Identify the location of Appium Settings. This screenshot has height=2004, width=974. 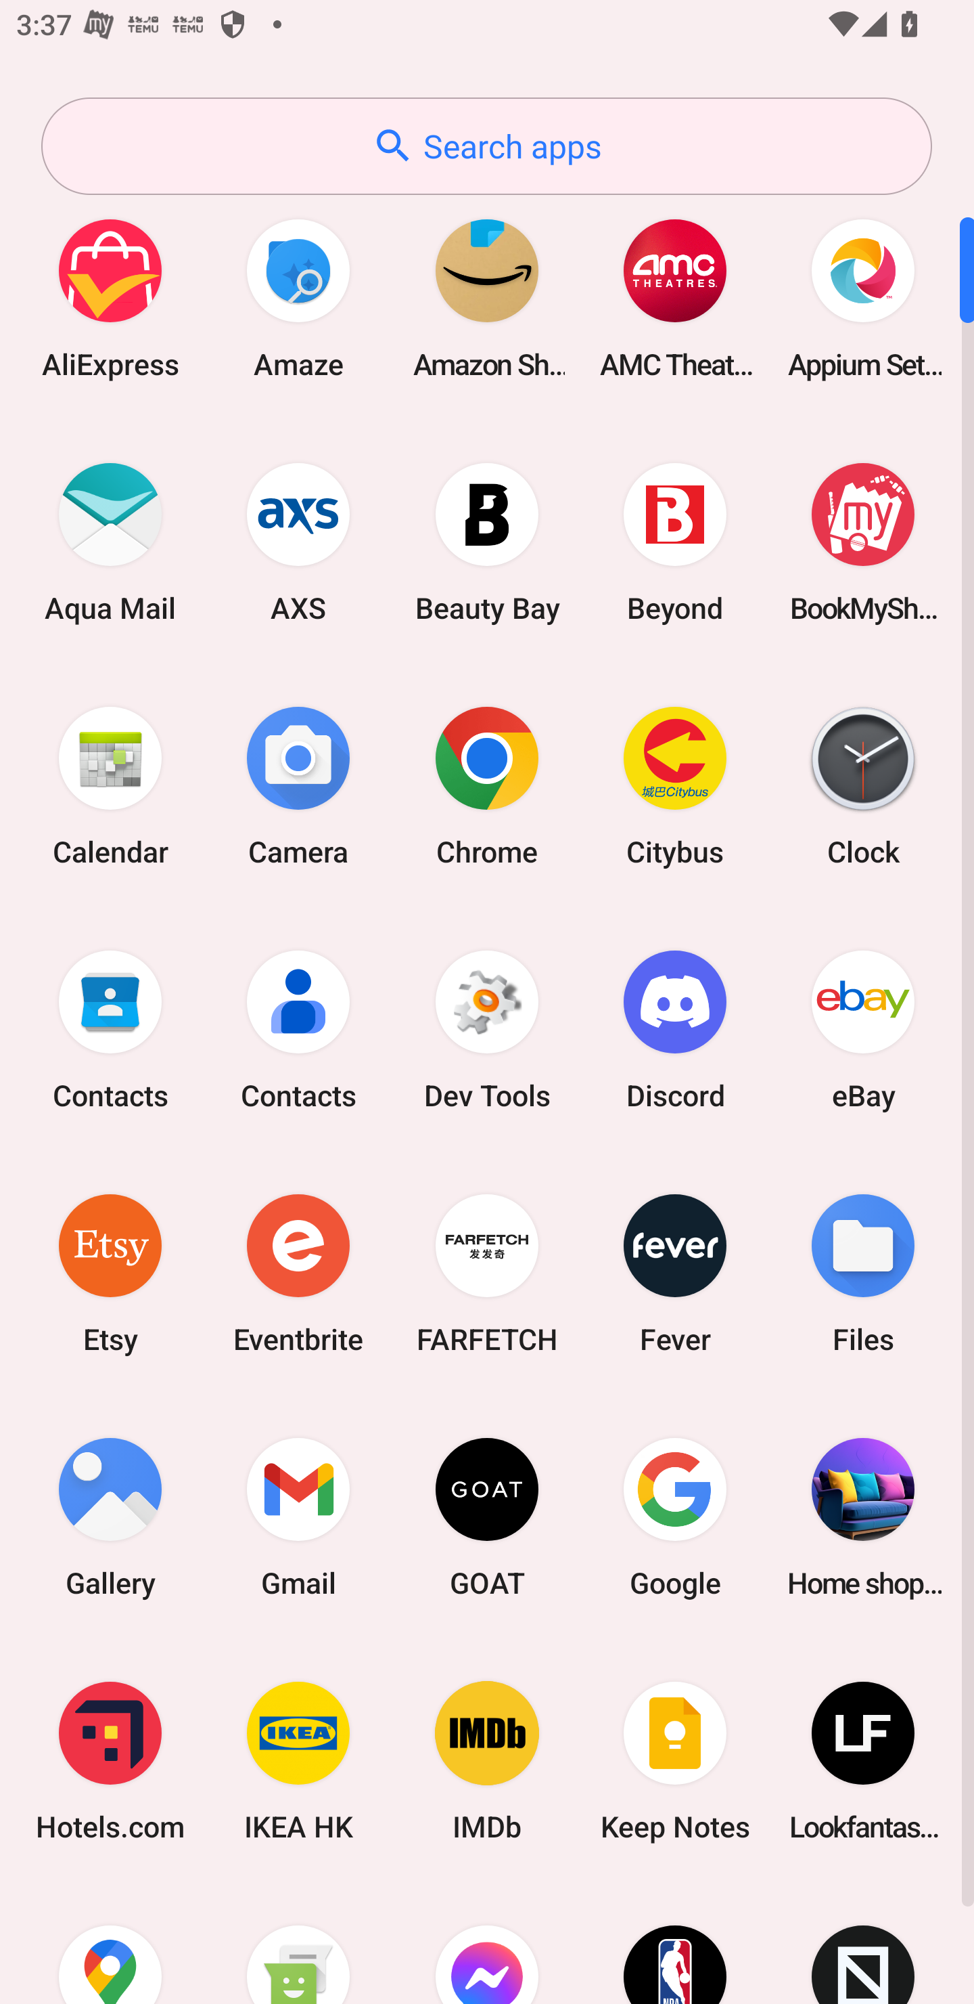
(863, 298).